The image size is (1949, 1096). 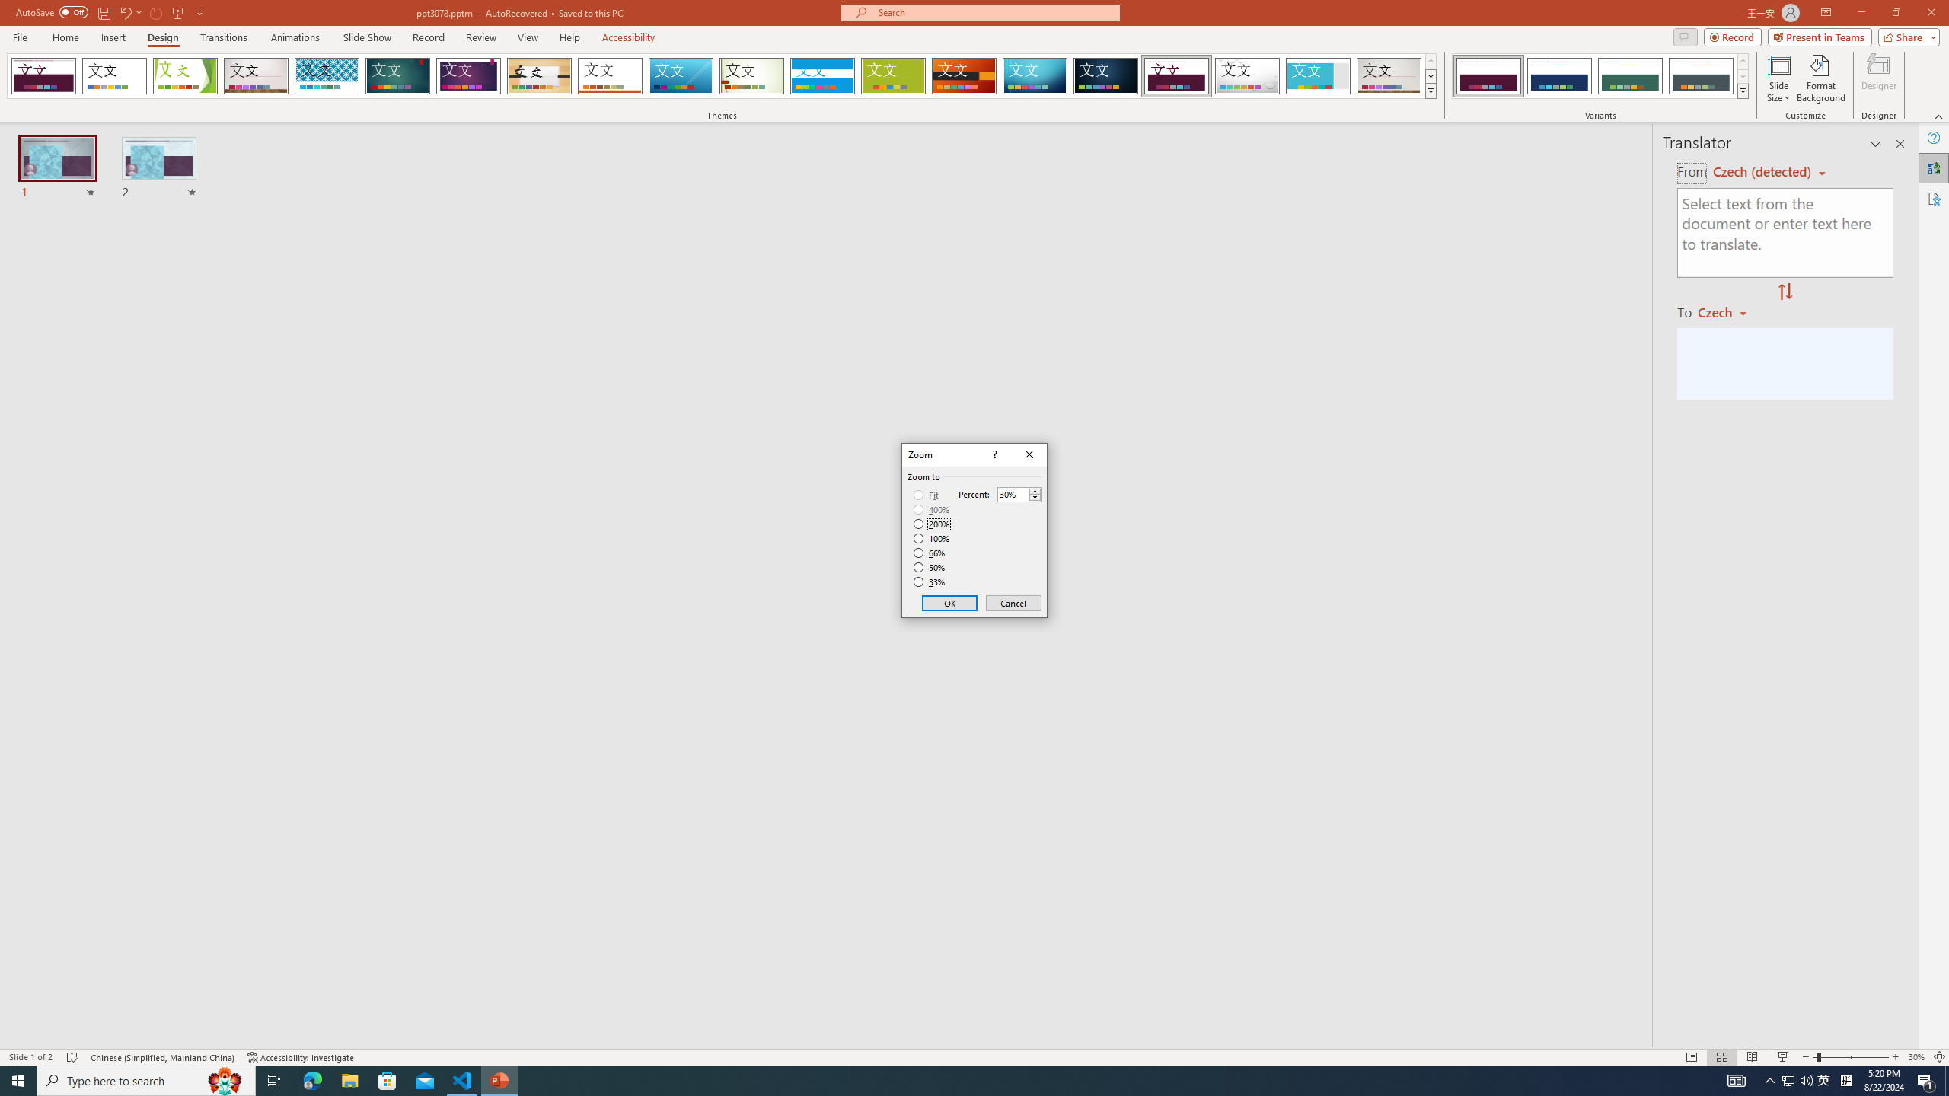 What do you see at coordinates (1035, 76) in the screenshot?
I see `Circuit` at bounding box center [1035, 76].